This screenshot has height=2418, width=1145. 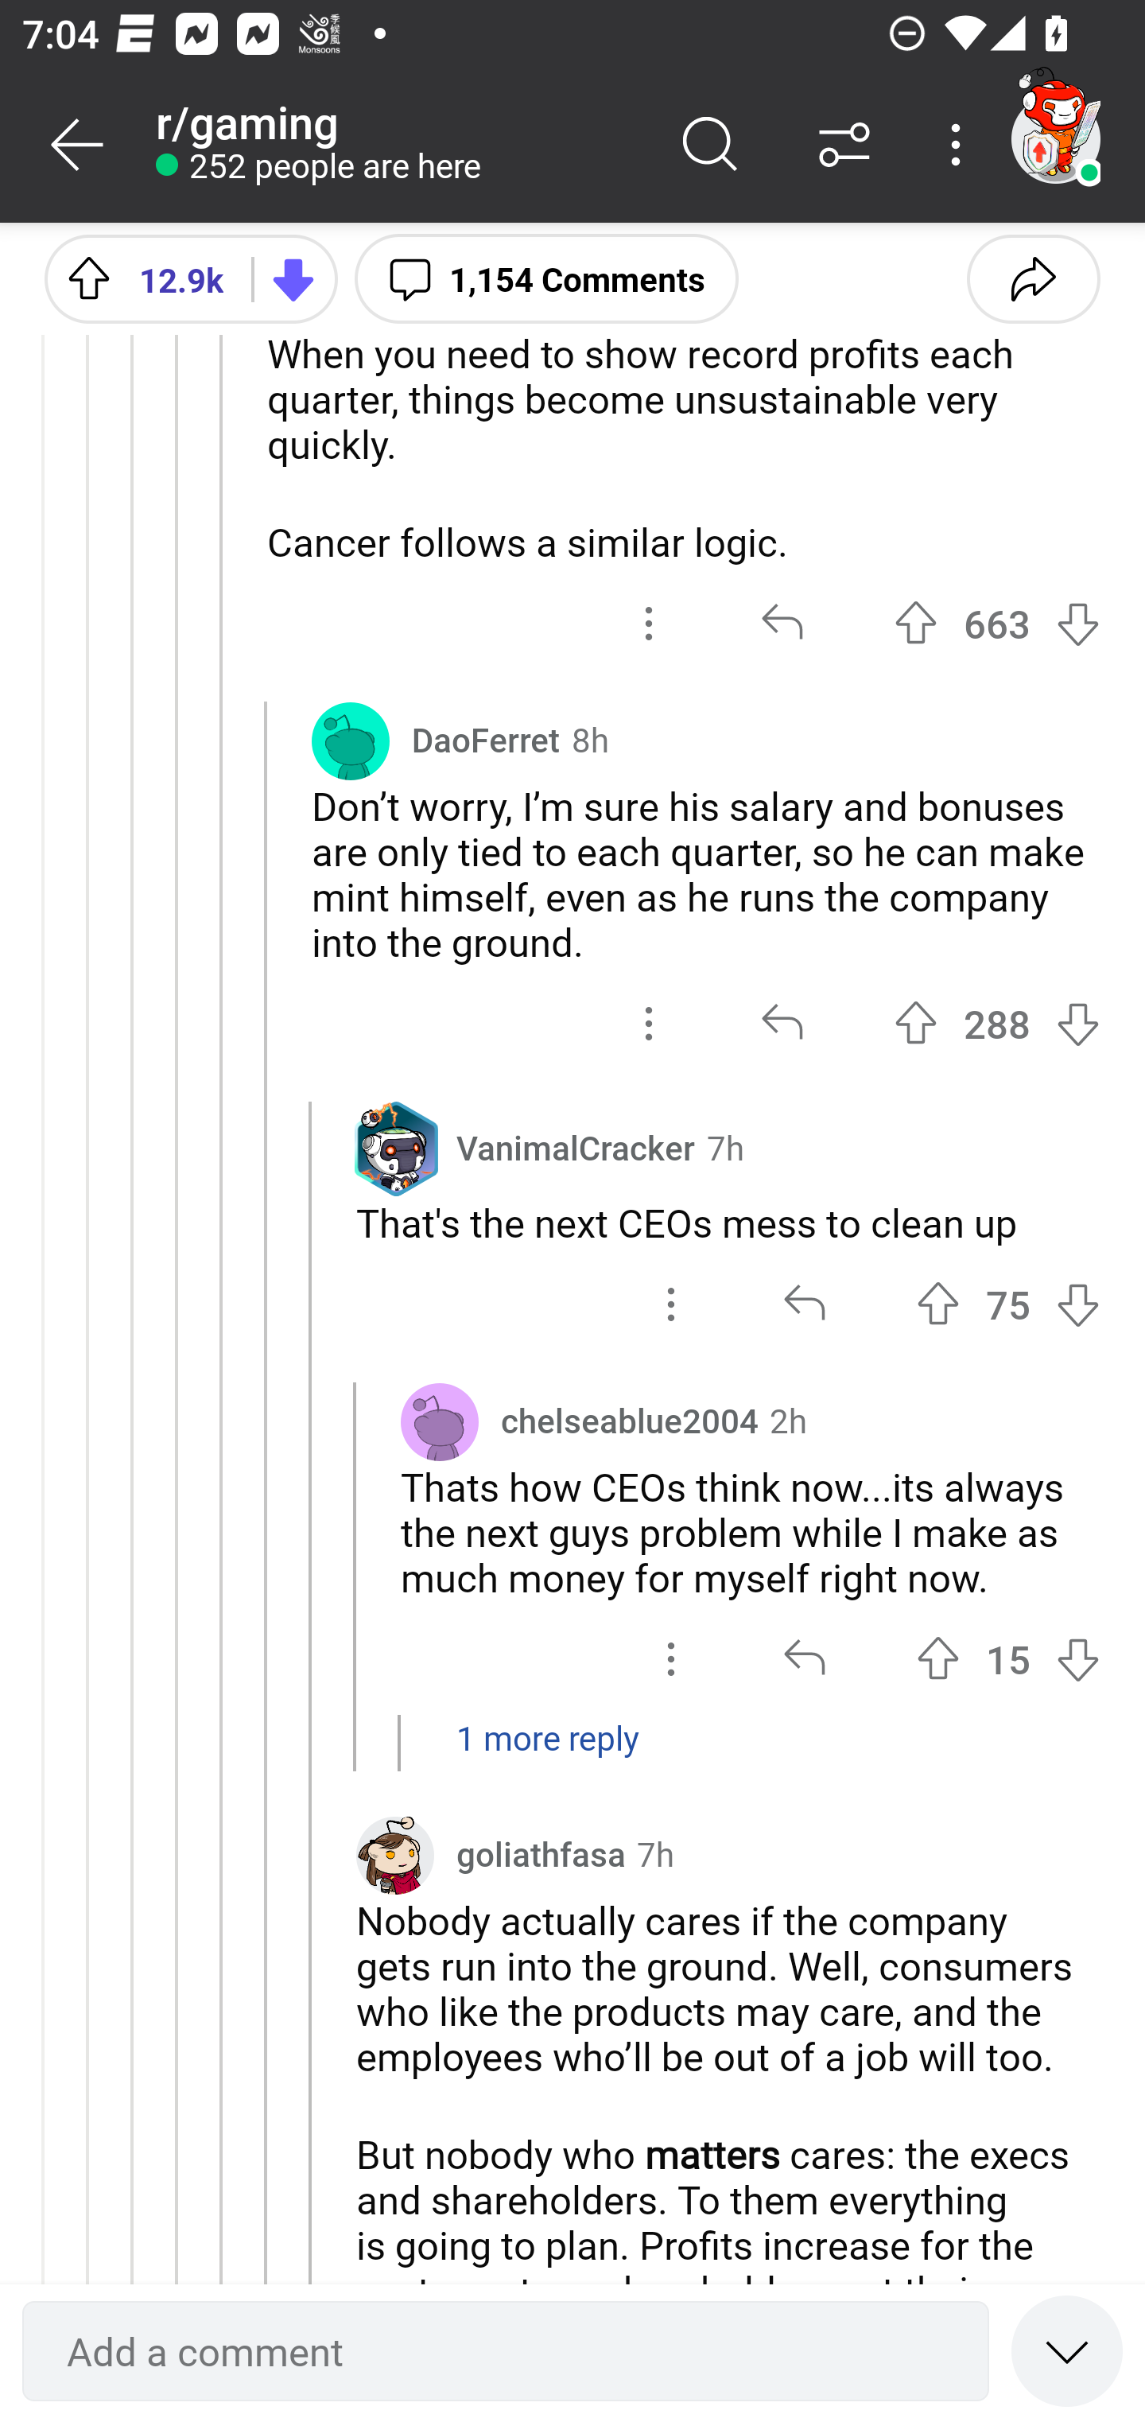 I want to click on Avatar, so click(x=350, y=740).